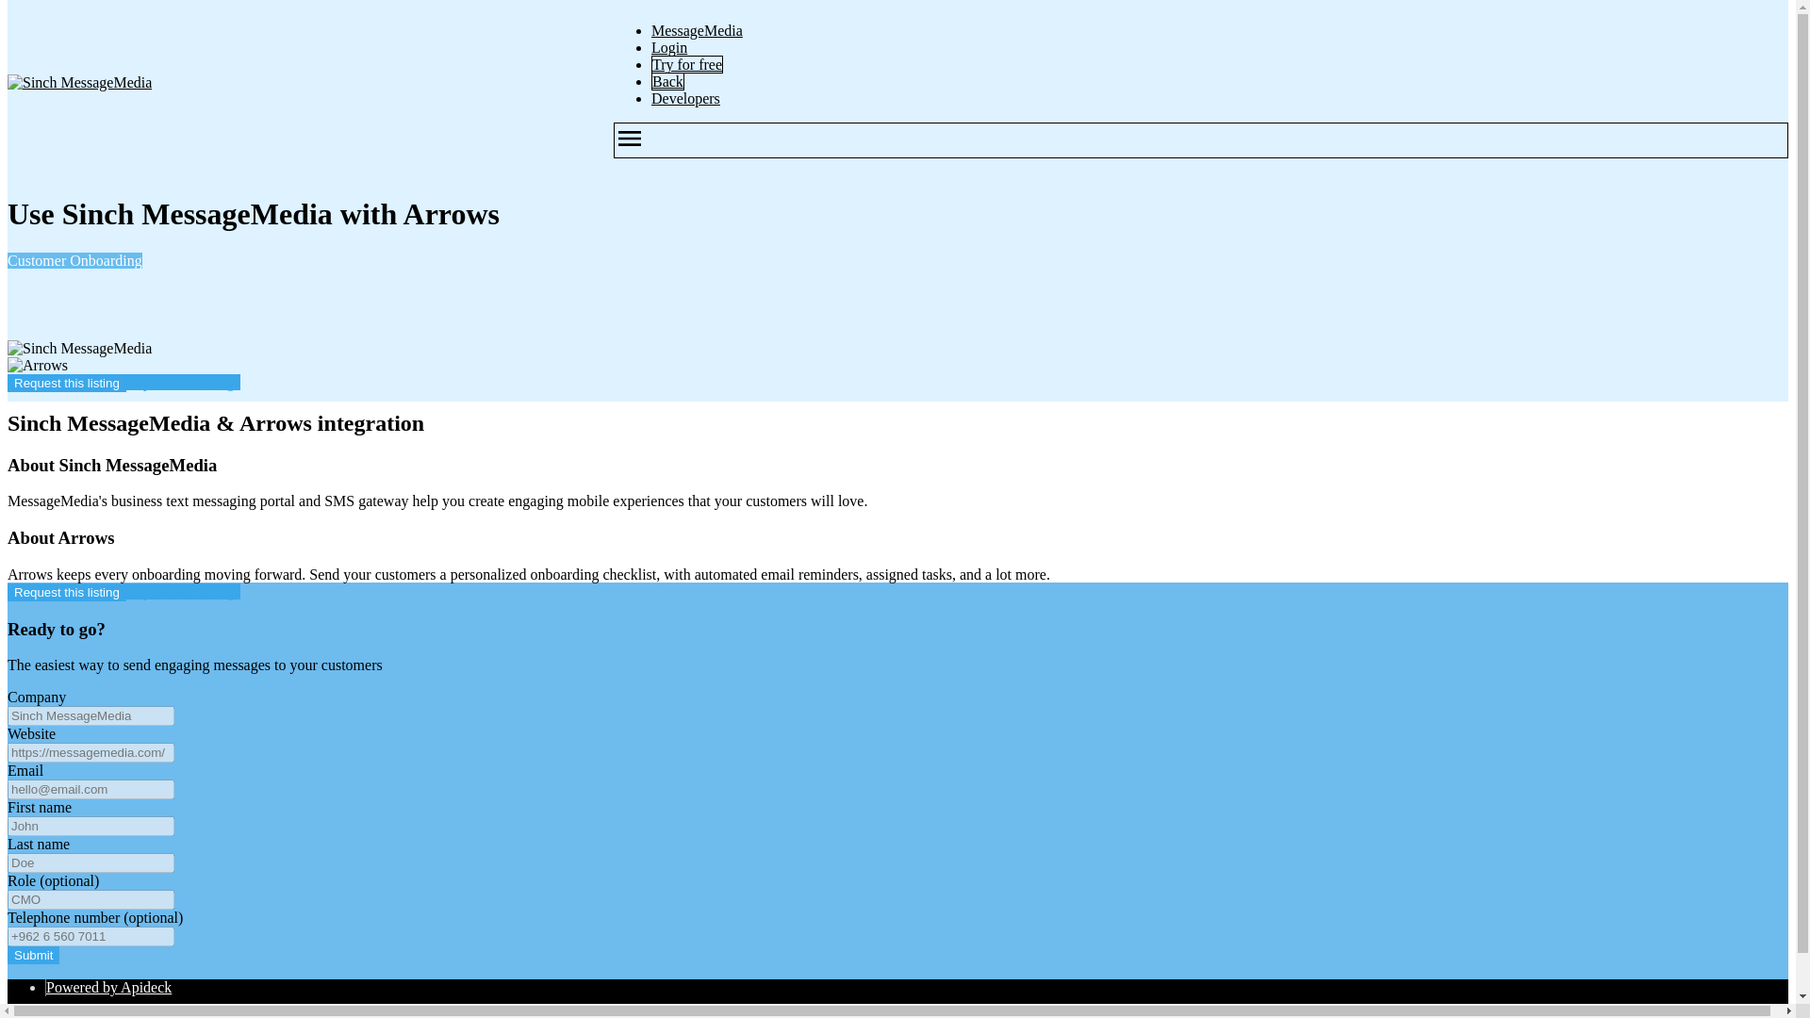 This screenshot has height=1018, width=1810. I want to click on Catalog, so click(70, 1014).